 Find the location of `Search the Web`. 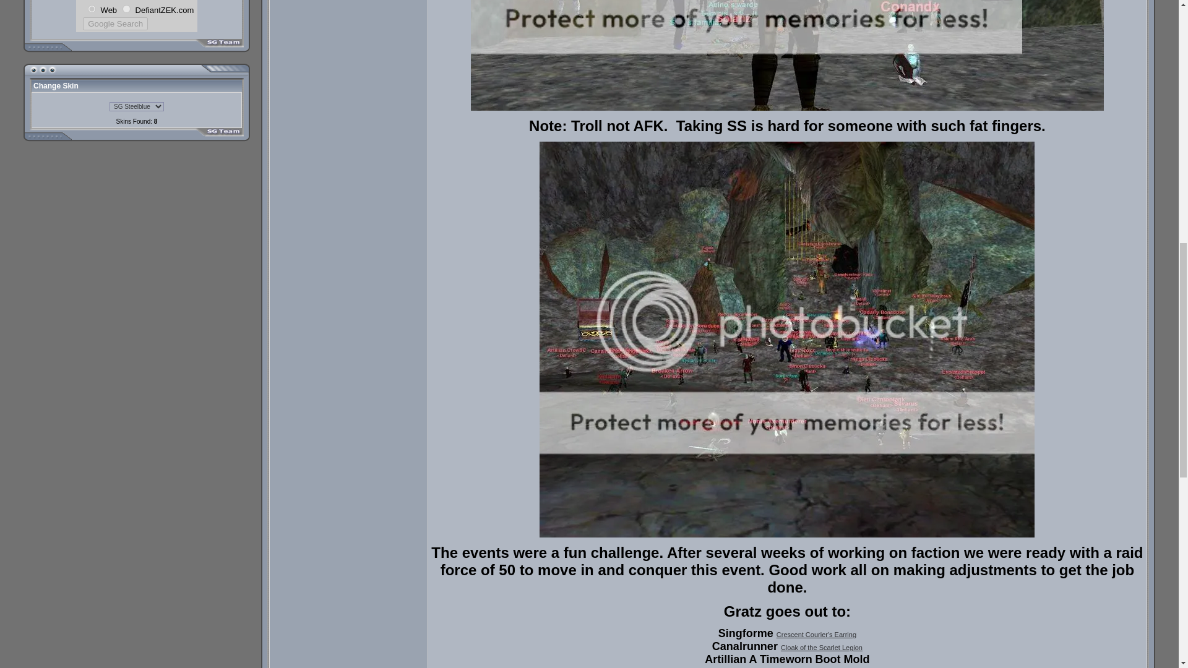

Search the Web is located at coordinates (109, 9).